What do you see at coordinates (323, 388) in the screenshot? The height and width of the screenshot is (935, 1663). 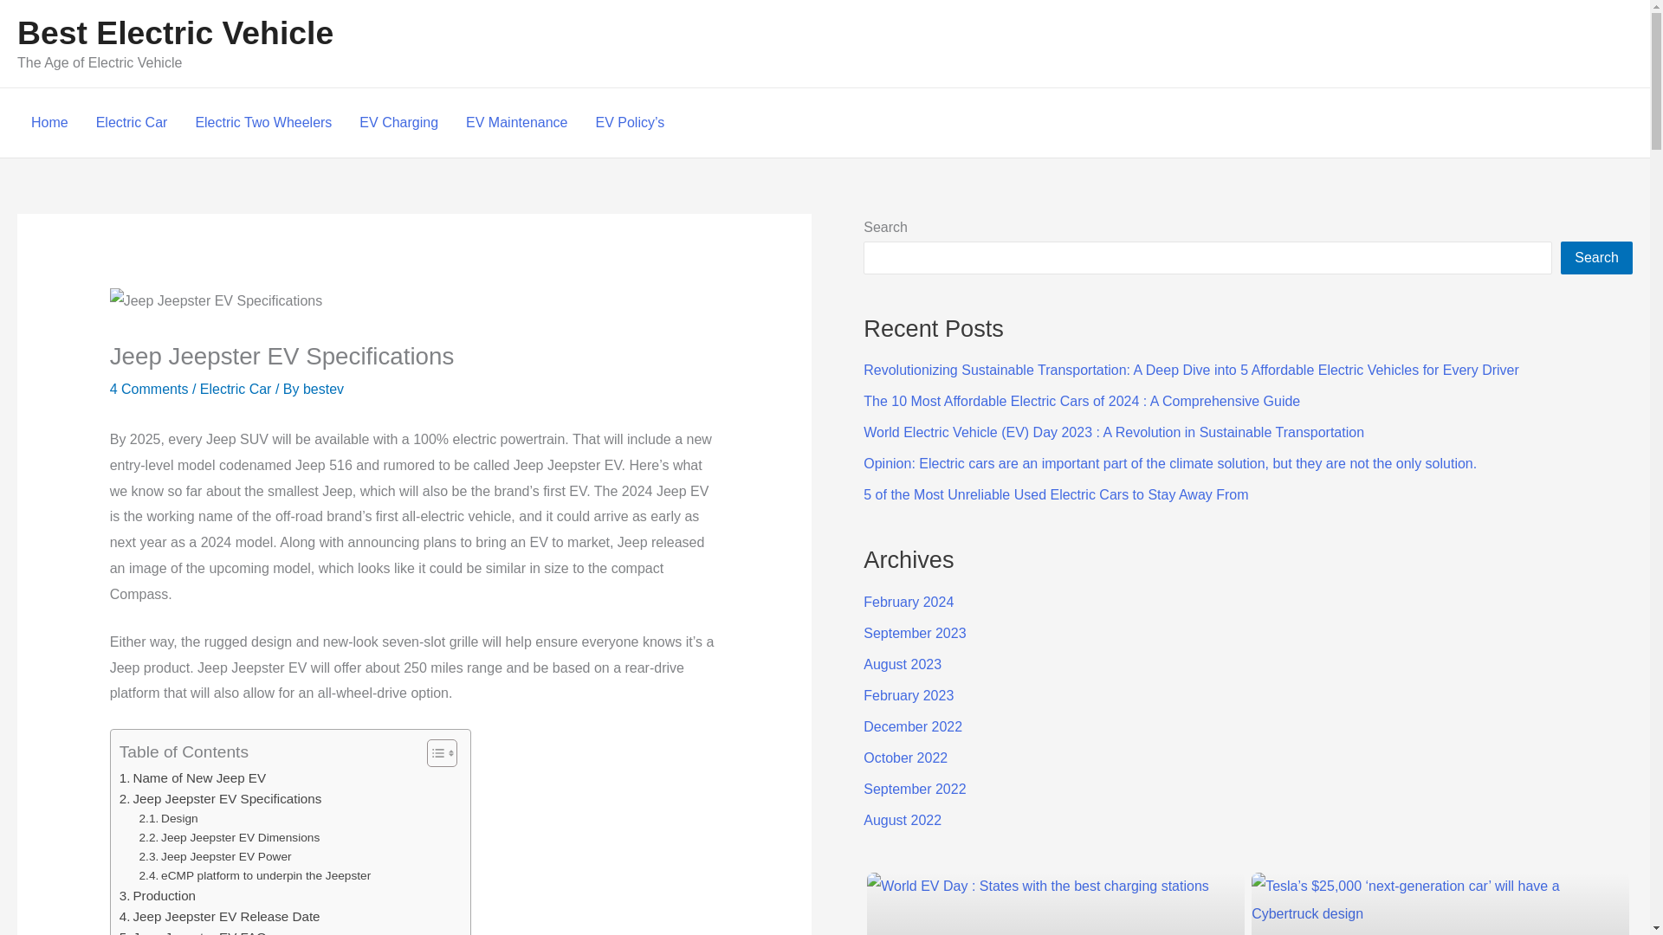 I see `bestev` at bounding box center [323, 388].